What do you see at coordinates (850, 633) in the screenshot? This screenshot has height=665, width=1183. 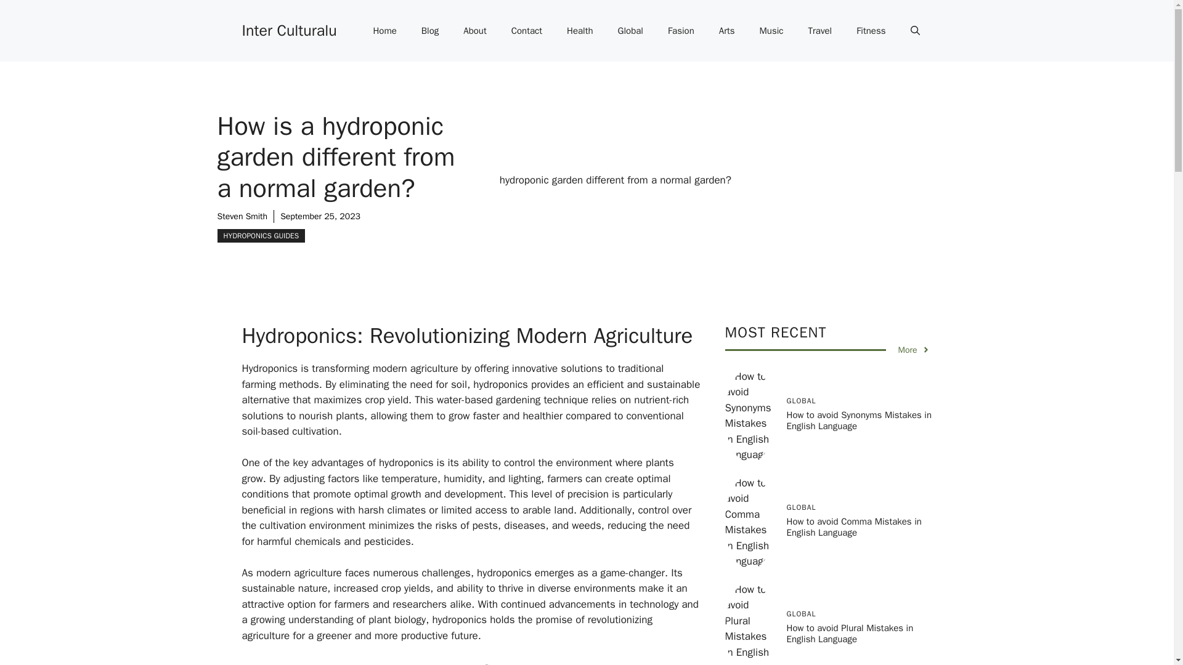 I see `How to avoid Plural Mistakes in English Language` at bounding box center [850, 633].